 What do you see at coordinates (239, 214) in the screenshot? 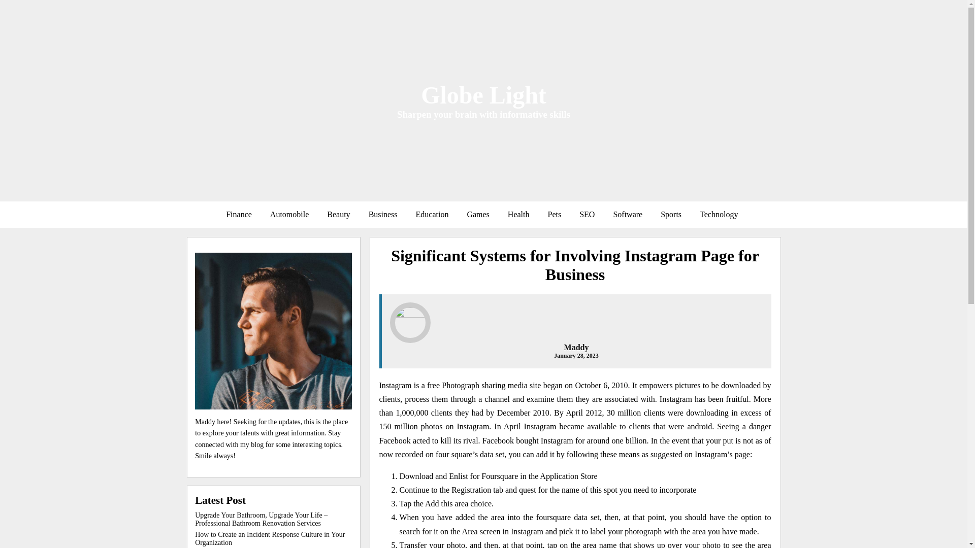
I see `Finance` at bounding box center [239, 214].